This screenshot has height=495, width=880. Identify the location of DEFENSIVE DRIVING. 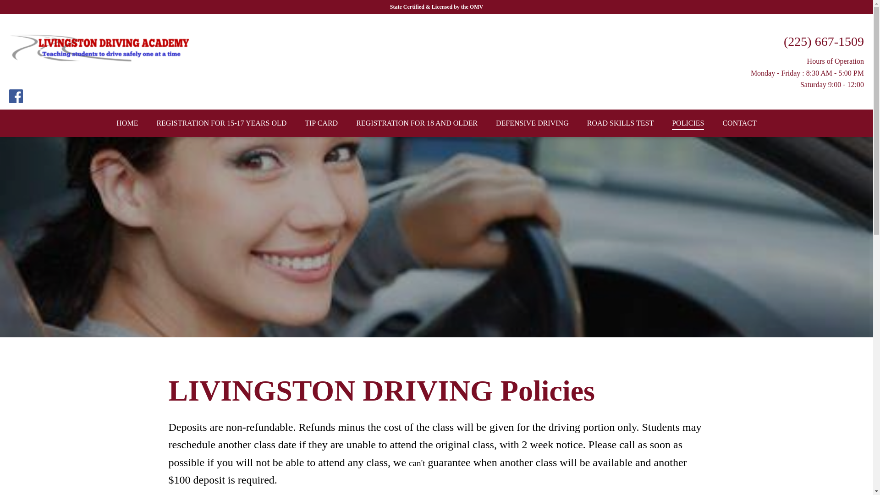
(532, 123).